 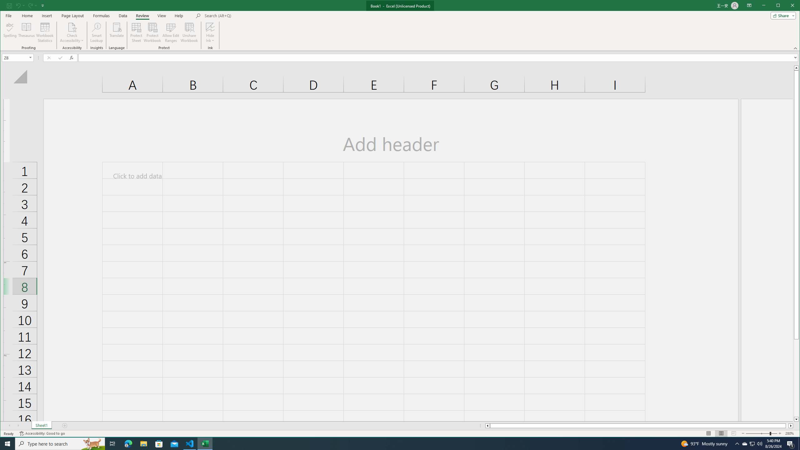 What do you see at coordinates (27, 32) in the screenshot?
I see `Thesaurus...` at bounding box center [27, 32].